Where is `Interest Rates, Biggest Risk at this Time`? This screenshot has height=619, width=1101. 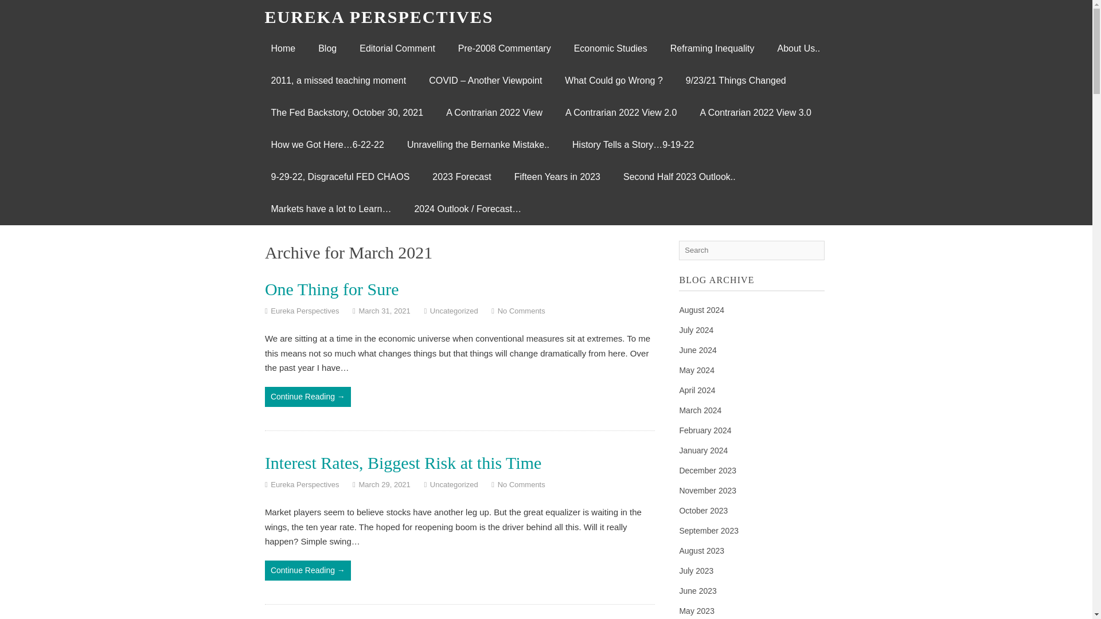
Interest Rates, Biggest Risk at this Time is located at coordinates (403, 463).